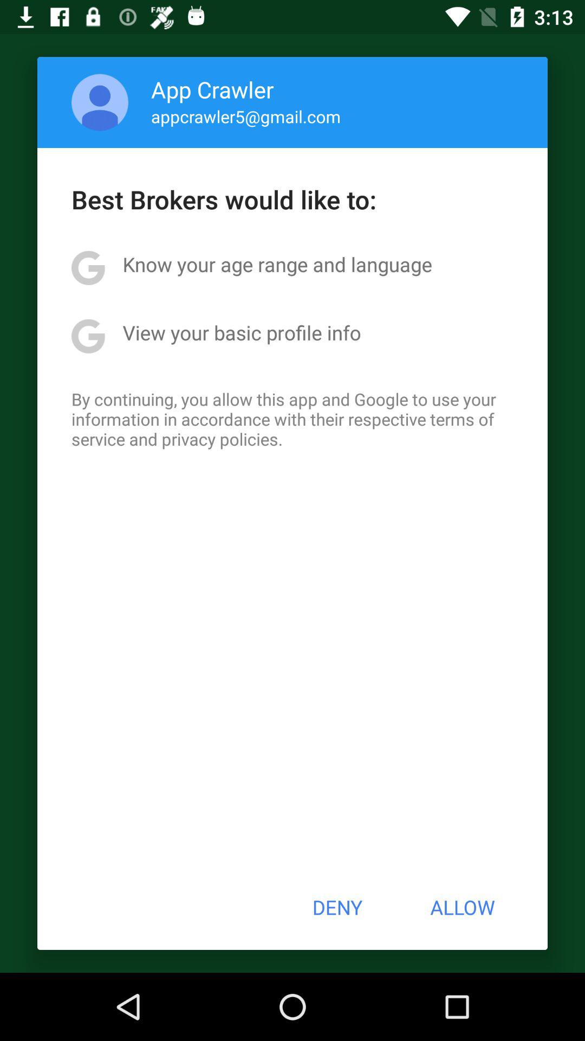 The height and width of the screenshot is (1041, 585). What do you see at coordinates (277, 264) in the screenshot?
I see `tap icon below best brokers would` at bounding box center [277, 264].